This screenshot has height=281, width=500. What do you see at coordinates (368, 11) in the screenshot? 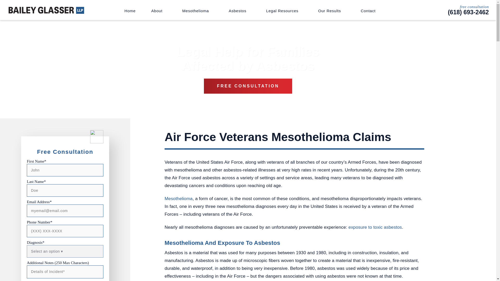
I see `Contact` at bounding box center [368, 11].